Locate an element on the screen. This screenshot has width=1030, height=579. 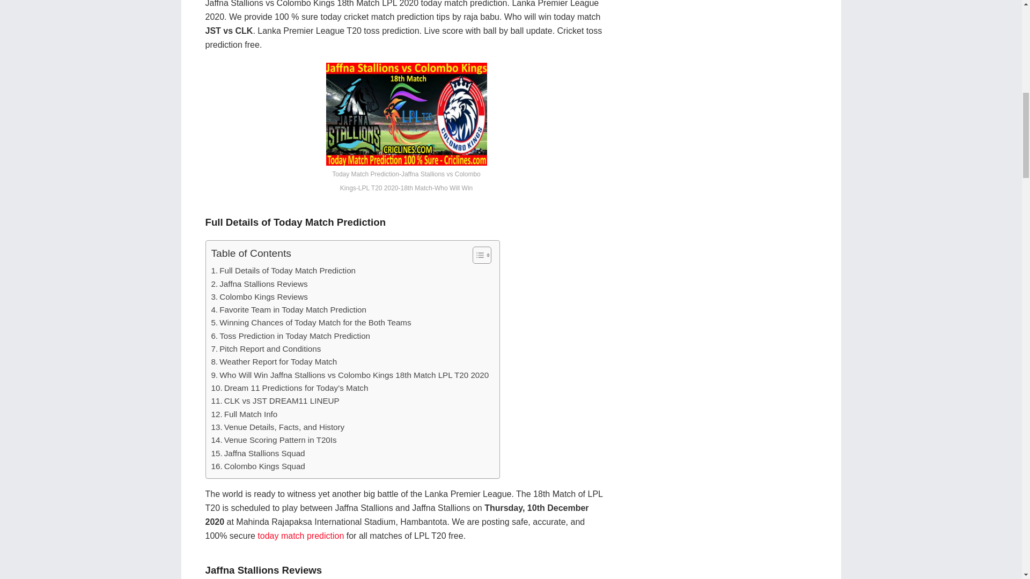
Venue Details, Facts, and History is located at coordinates (278, 427).